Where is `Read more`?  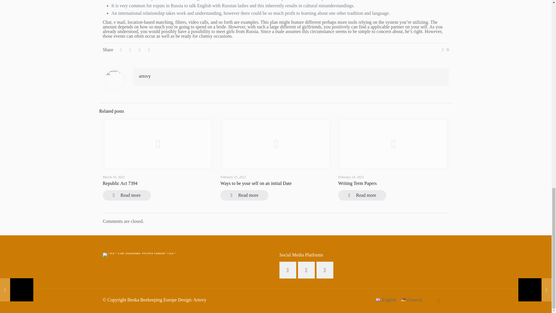 Read more is located at coordinates (244, 195).